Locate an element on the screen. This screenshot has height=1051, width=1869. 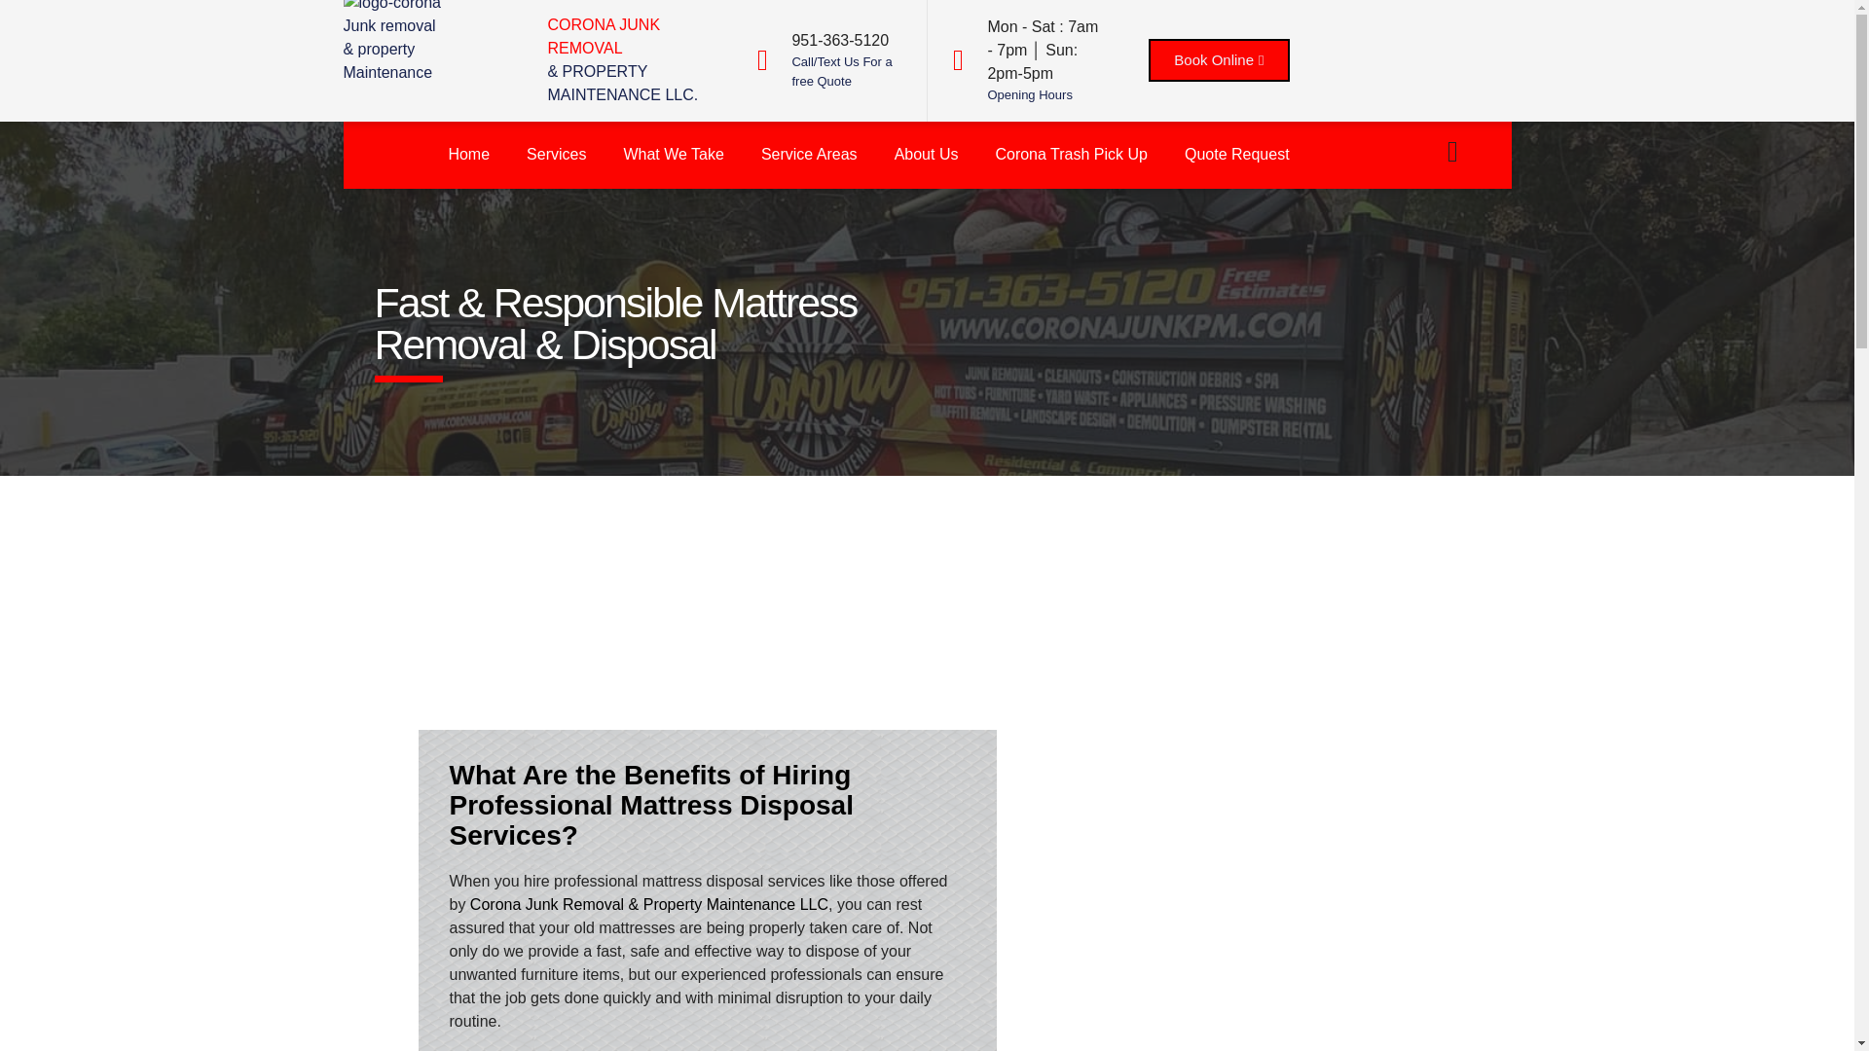
951-363-5120 is located at coordinates (839, 40).